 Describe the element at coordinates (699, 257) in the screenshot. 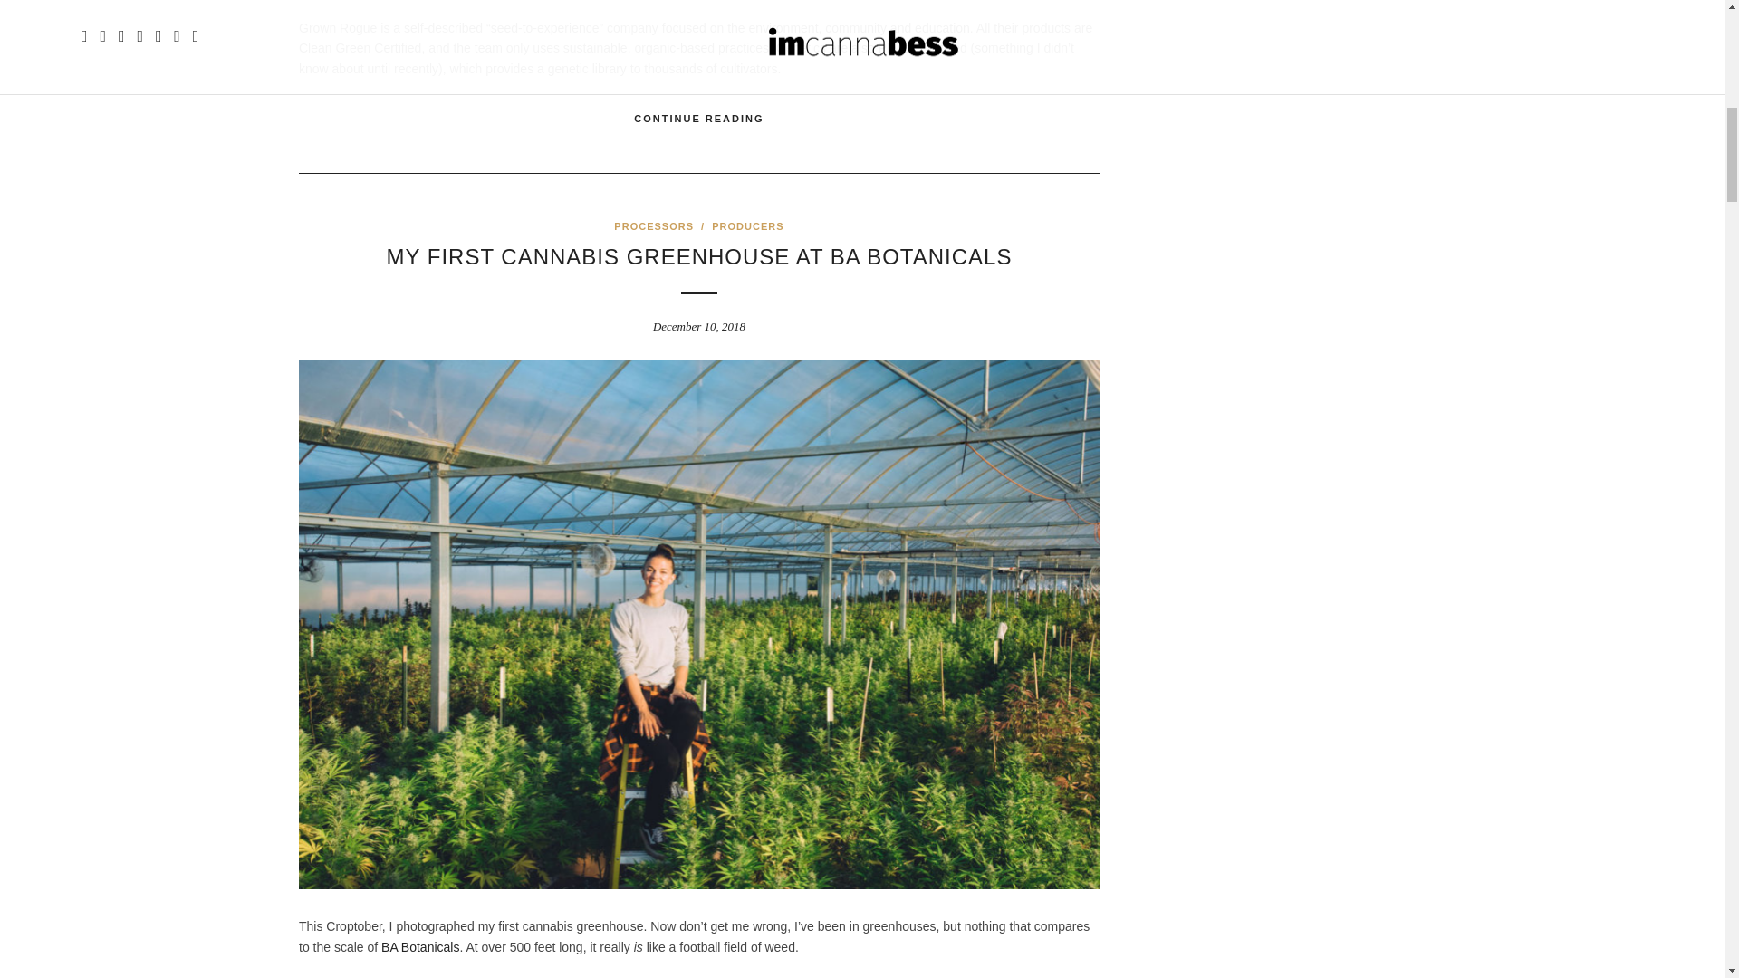

I see `My First Cannabis Greenhouse at BA Botanicals` at that location.